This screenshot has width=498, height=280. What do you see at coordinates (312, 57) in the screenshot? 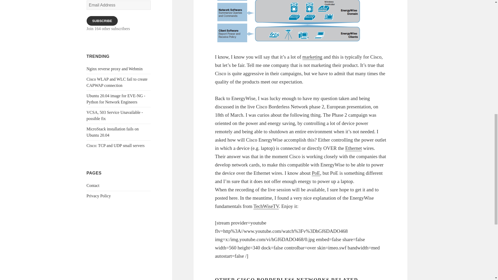
I see `Marketing` at bounding box center [312, 57].